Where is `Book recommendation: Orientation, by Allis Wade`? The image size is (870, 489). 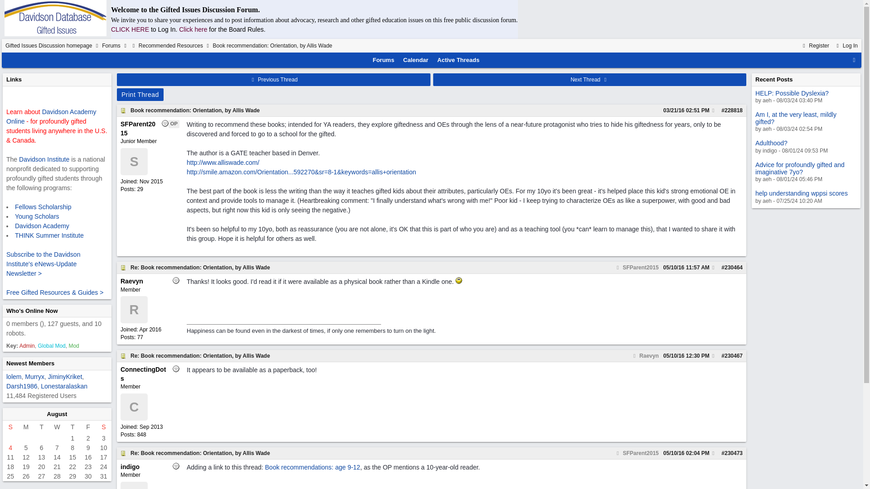
Book recommendation: Orientation, by Allis Wade is located at coordinates (165, 29).